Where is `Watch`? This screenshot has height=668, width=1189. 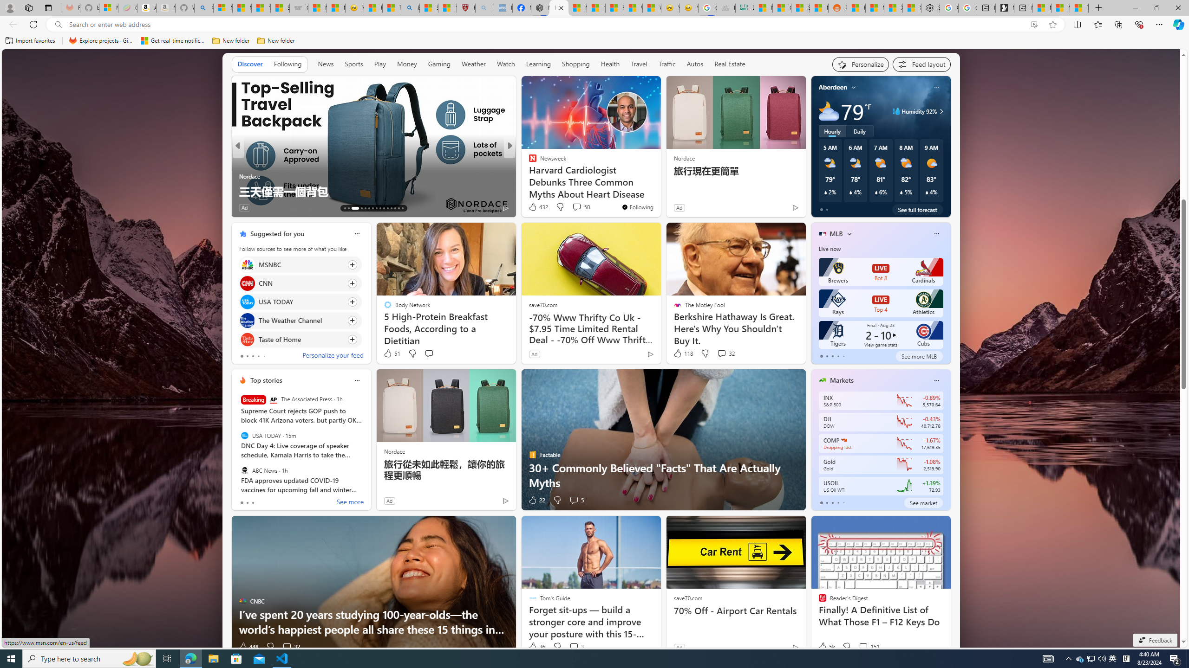
Watch is located at coordinates (506, 64).